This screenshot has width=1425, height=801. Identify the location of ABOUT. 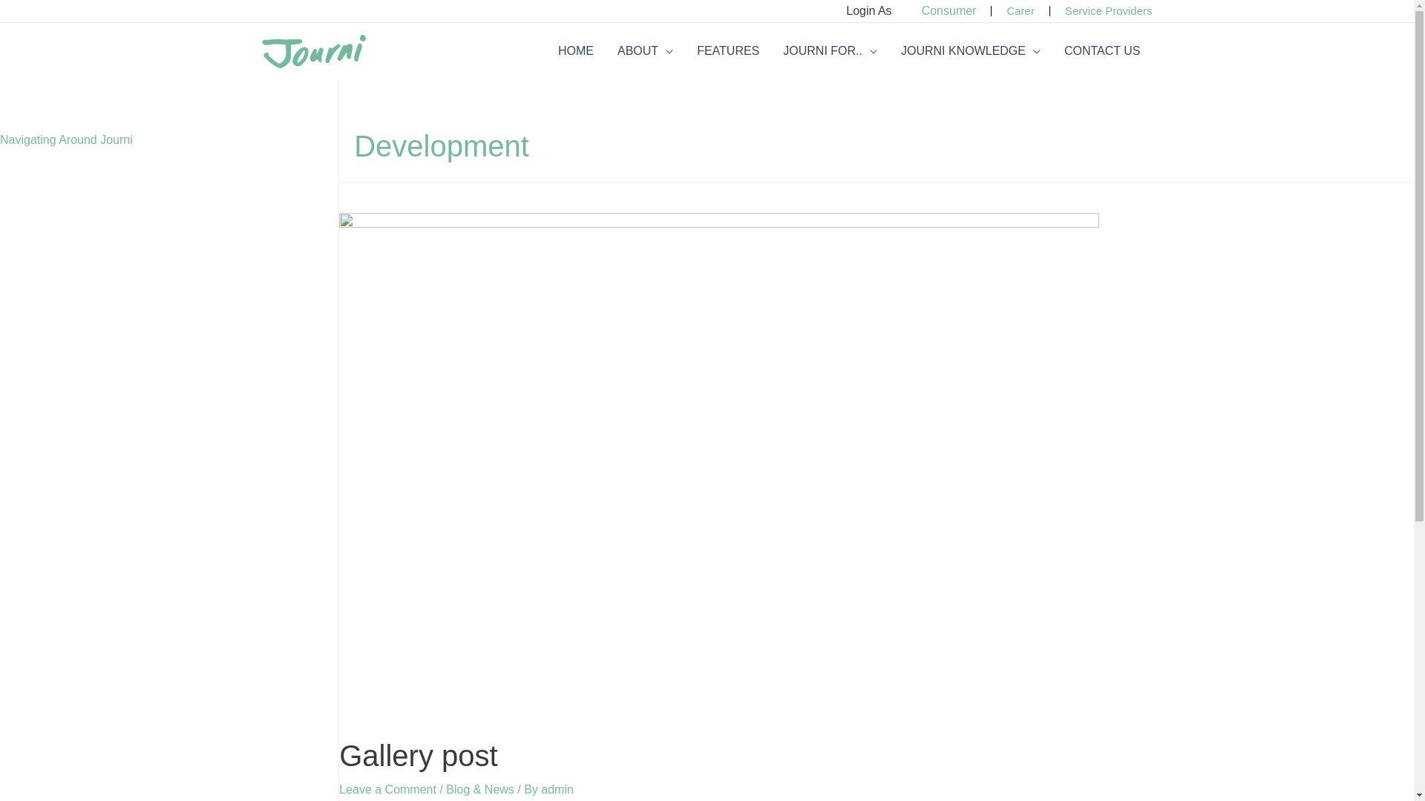
(646, 50).